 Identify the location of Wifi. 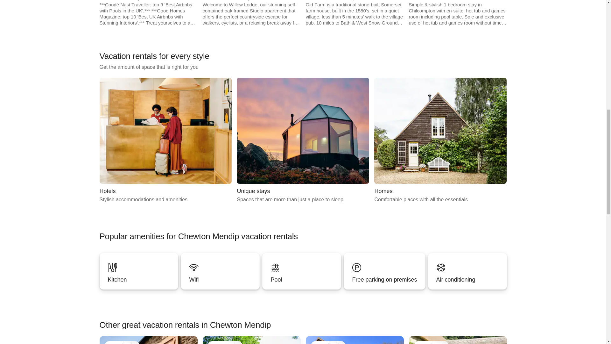
(220, 280).